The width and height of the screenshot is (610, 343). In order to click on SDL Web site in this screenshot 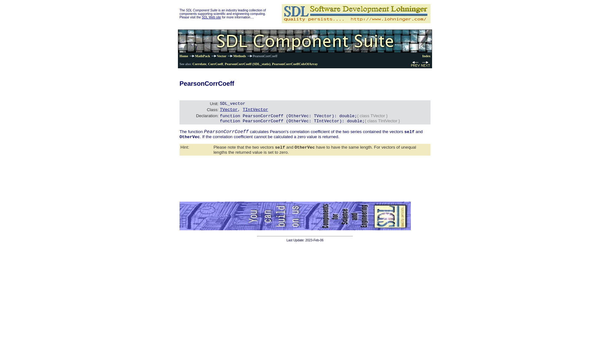, I will do `click(211, 17)`.